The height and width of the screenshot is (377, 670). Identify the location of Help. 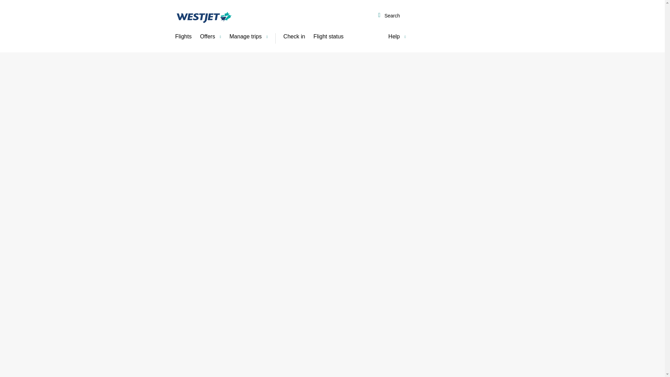
(397, 37).